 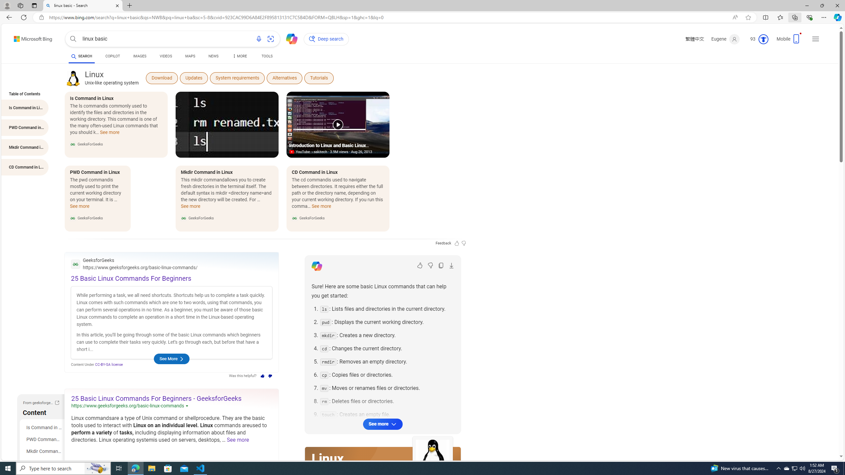 What do you see at coordinates (757, 39) in the screenshot?
I see `Microsoft Rewards 93` at bounding box center [757, 39].